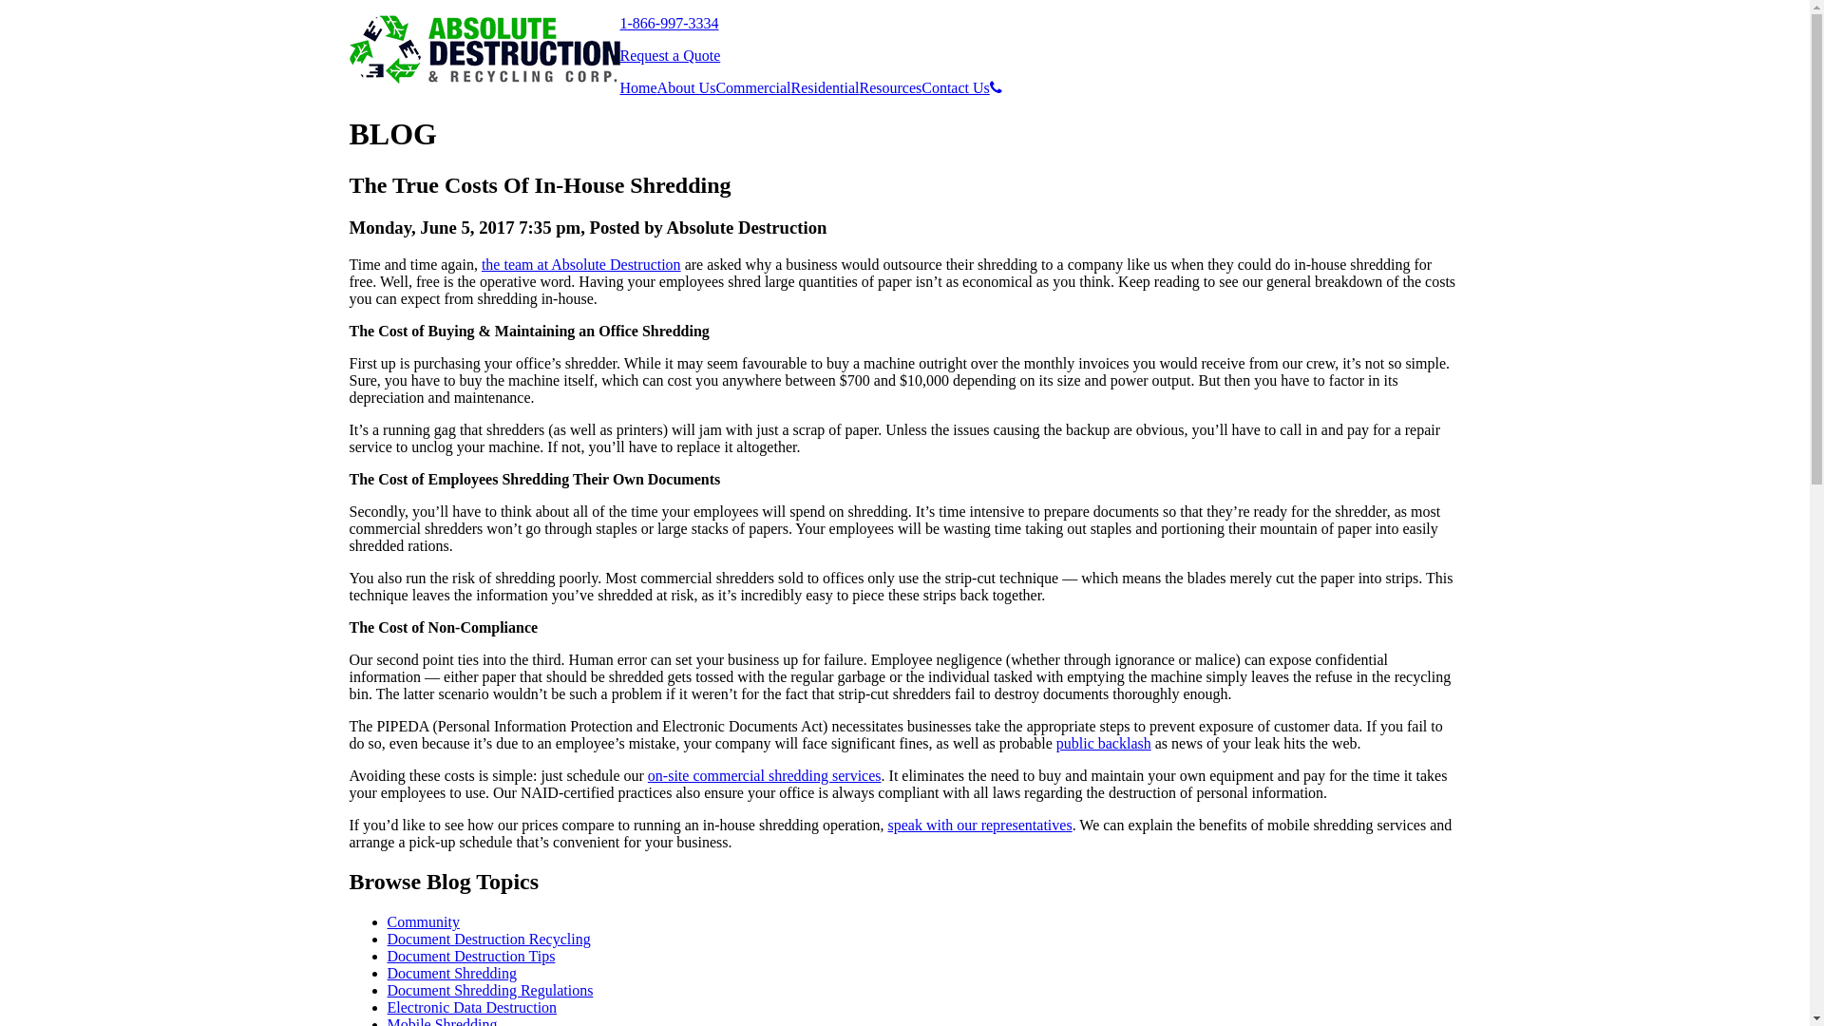 This screenshot has height=1026, width=1824. I want to click on on-site commercial shredding services, so click(765, 775).